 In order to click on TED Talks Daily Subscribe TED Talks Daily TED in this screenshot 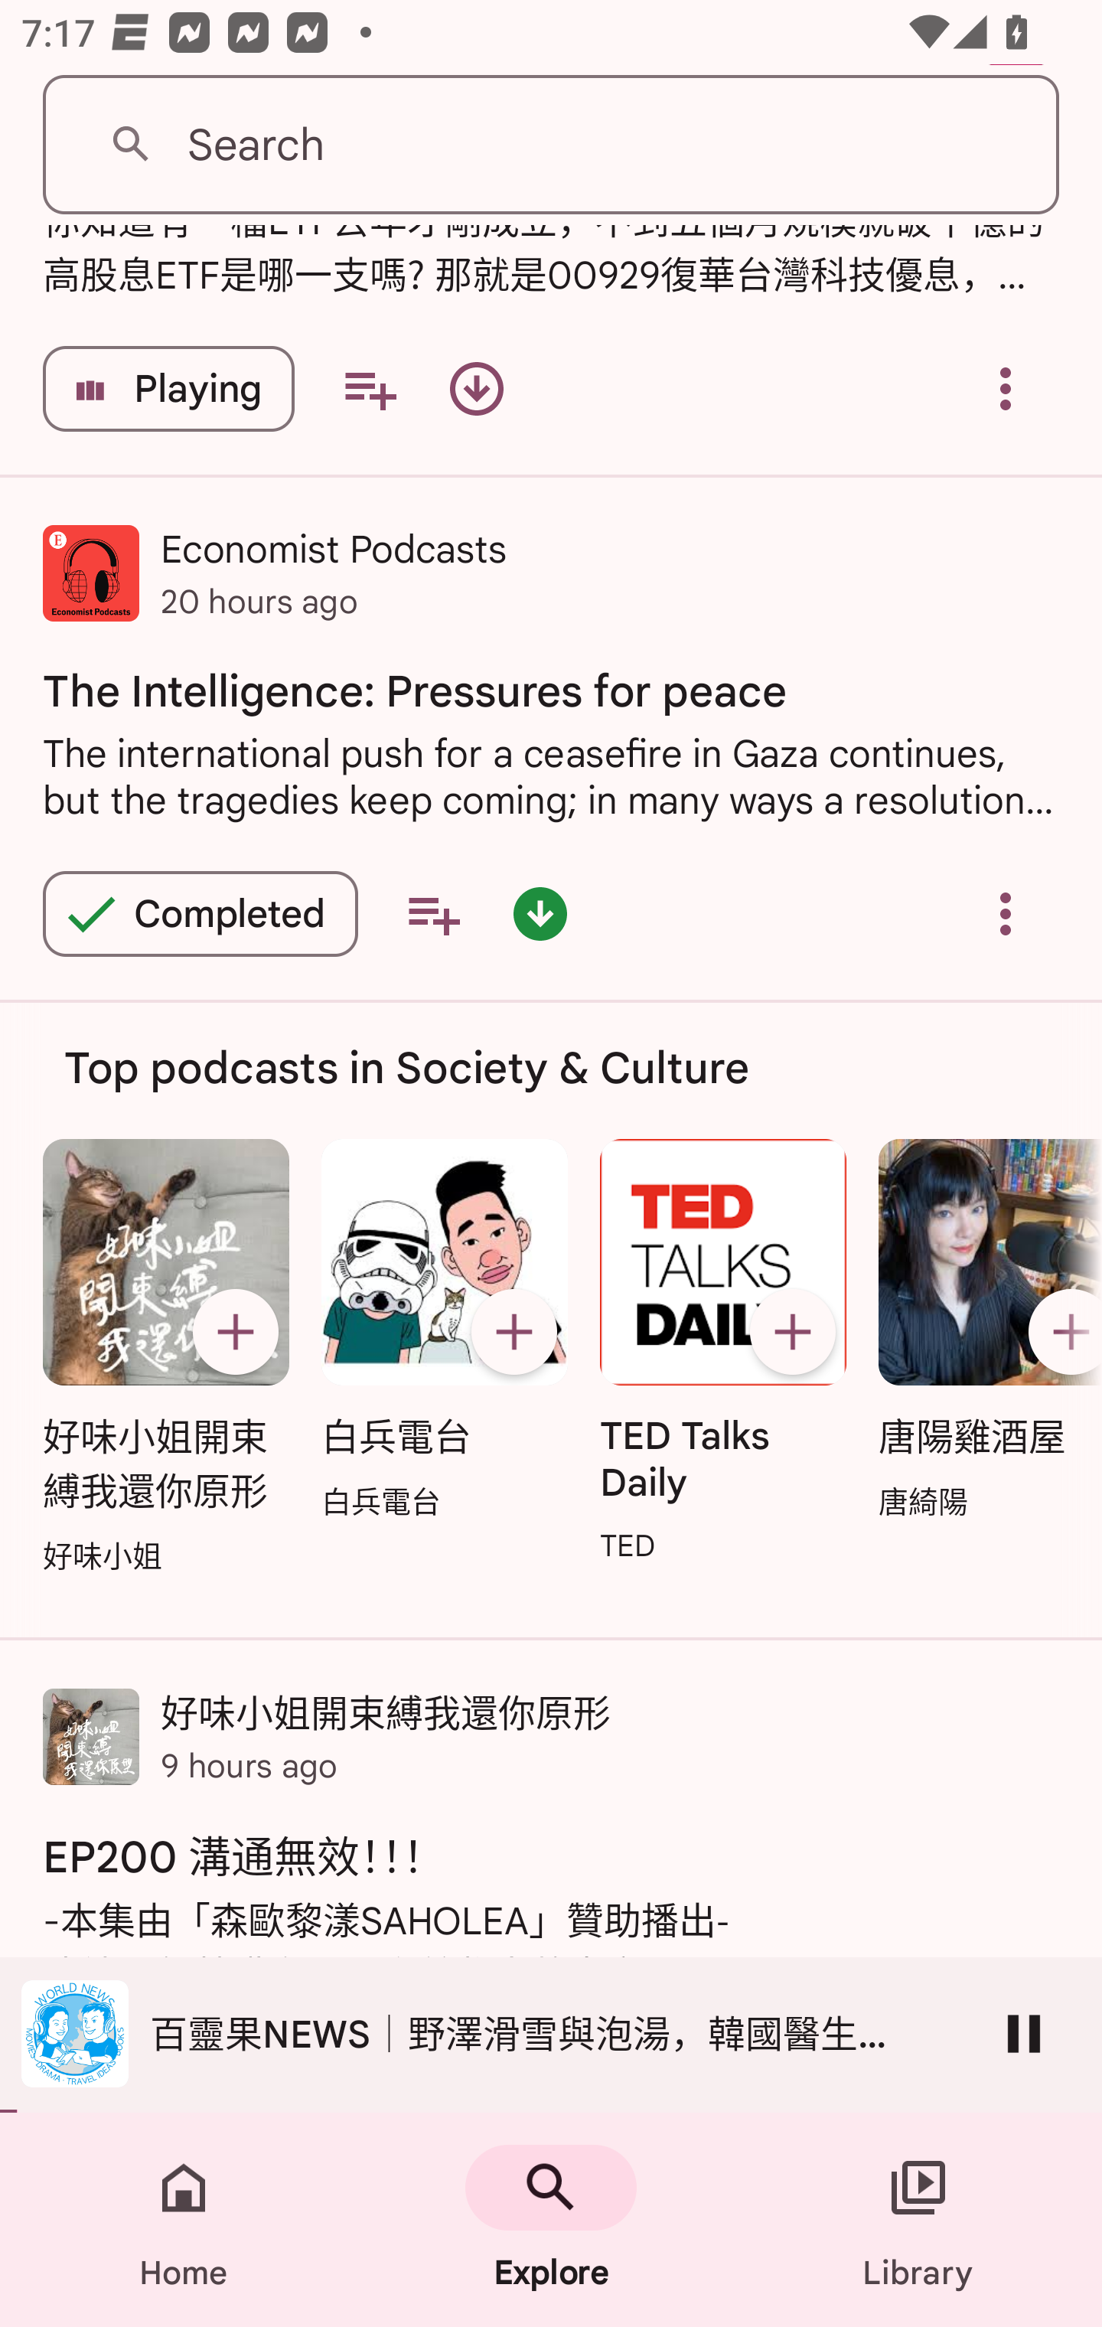, I will do `click(723, 1354)`.